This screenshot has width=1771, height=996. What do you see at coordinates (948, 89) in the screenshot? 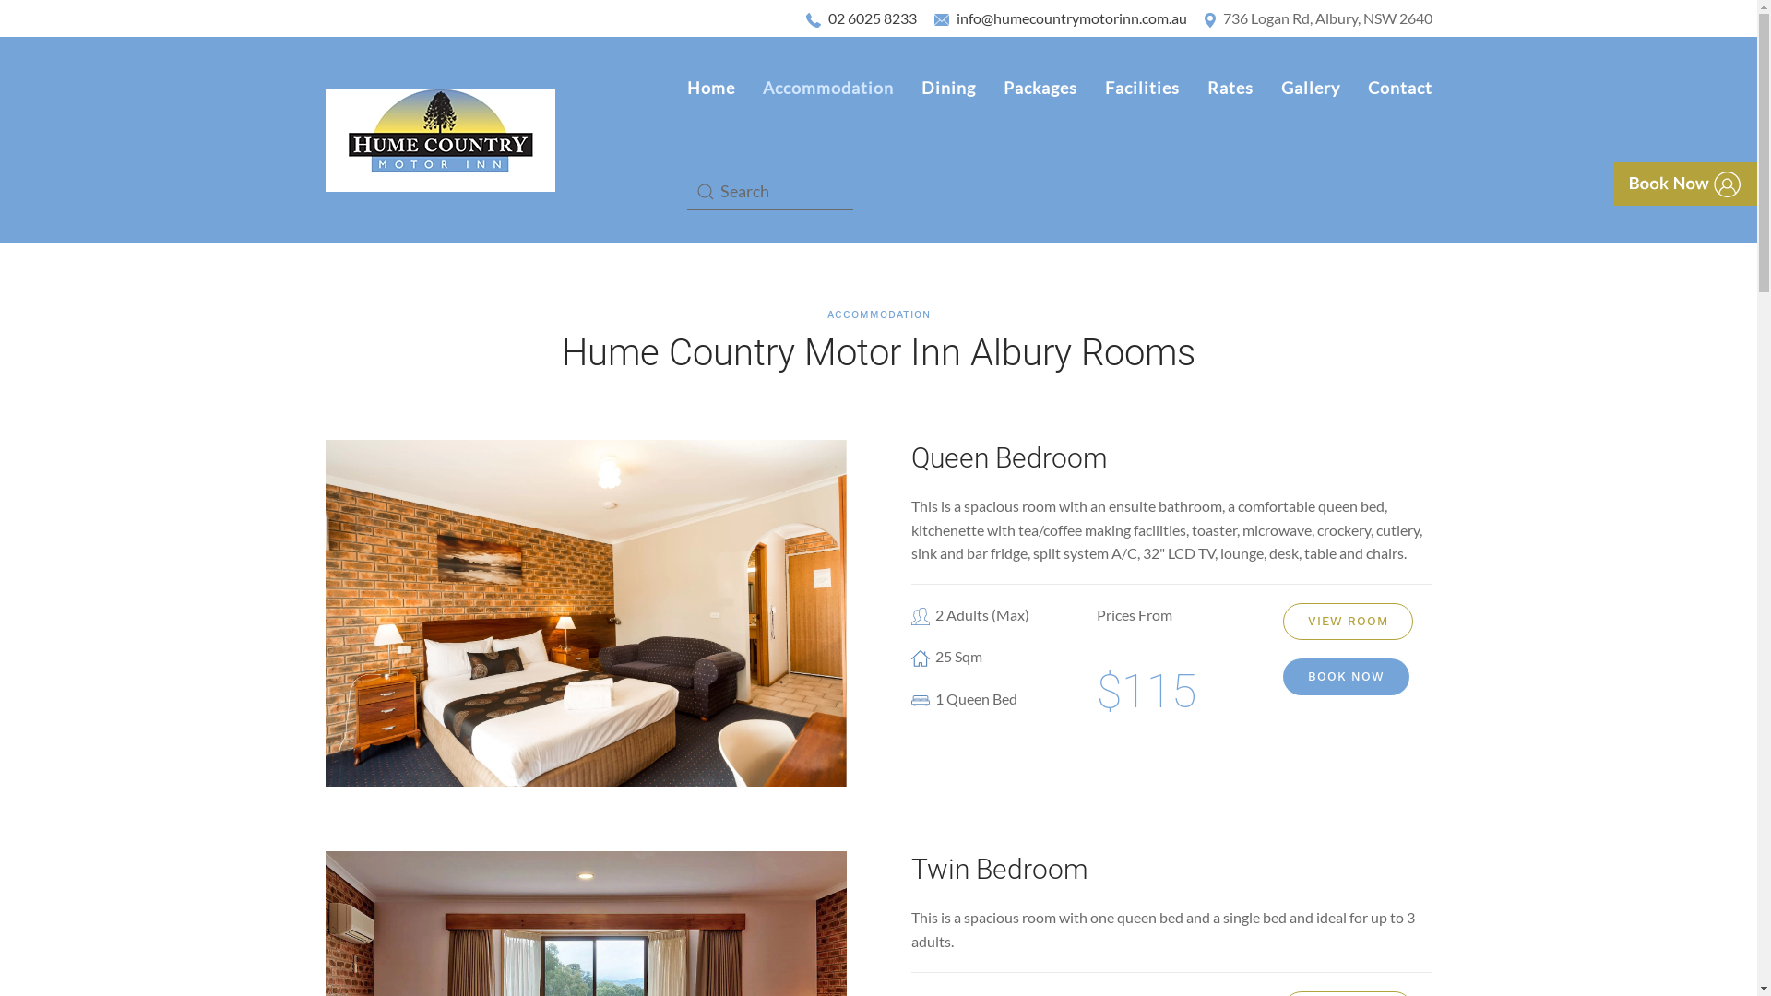
I see `Dining` at bounding box center [948, 89].